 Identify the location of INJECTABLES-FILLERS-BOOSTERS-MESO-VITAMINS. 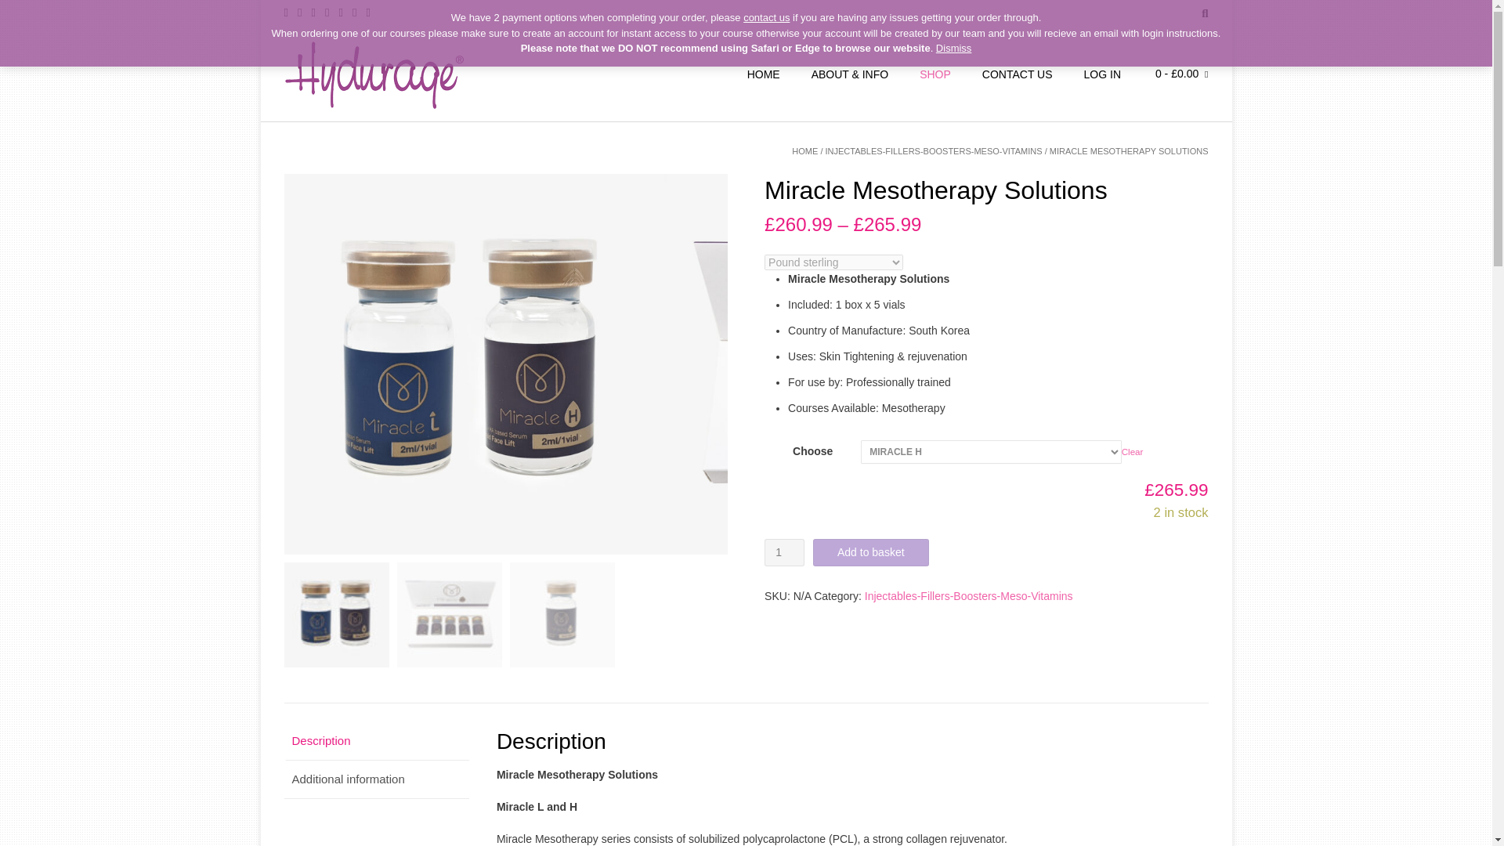
(934, 150).